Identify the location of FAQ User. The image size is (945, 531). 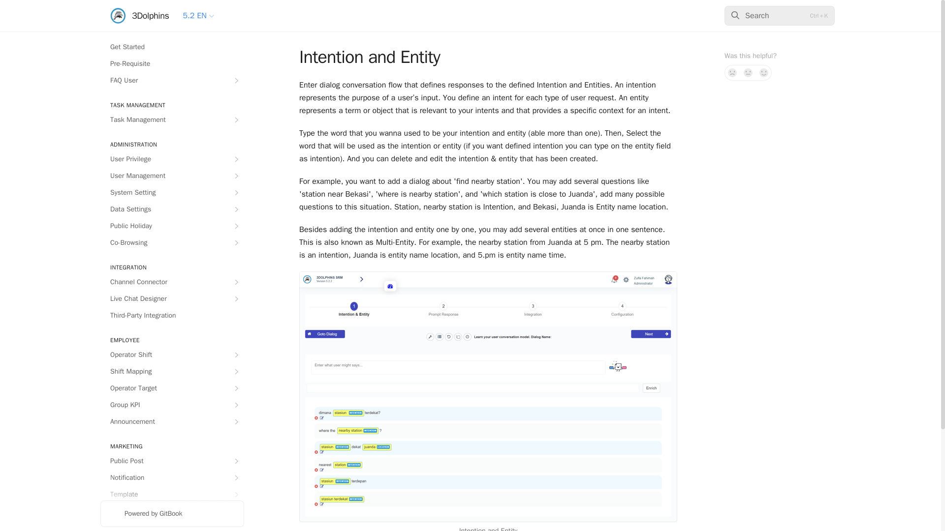
(172, 81).